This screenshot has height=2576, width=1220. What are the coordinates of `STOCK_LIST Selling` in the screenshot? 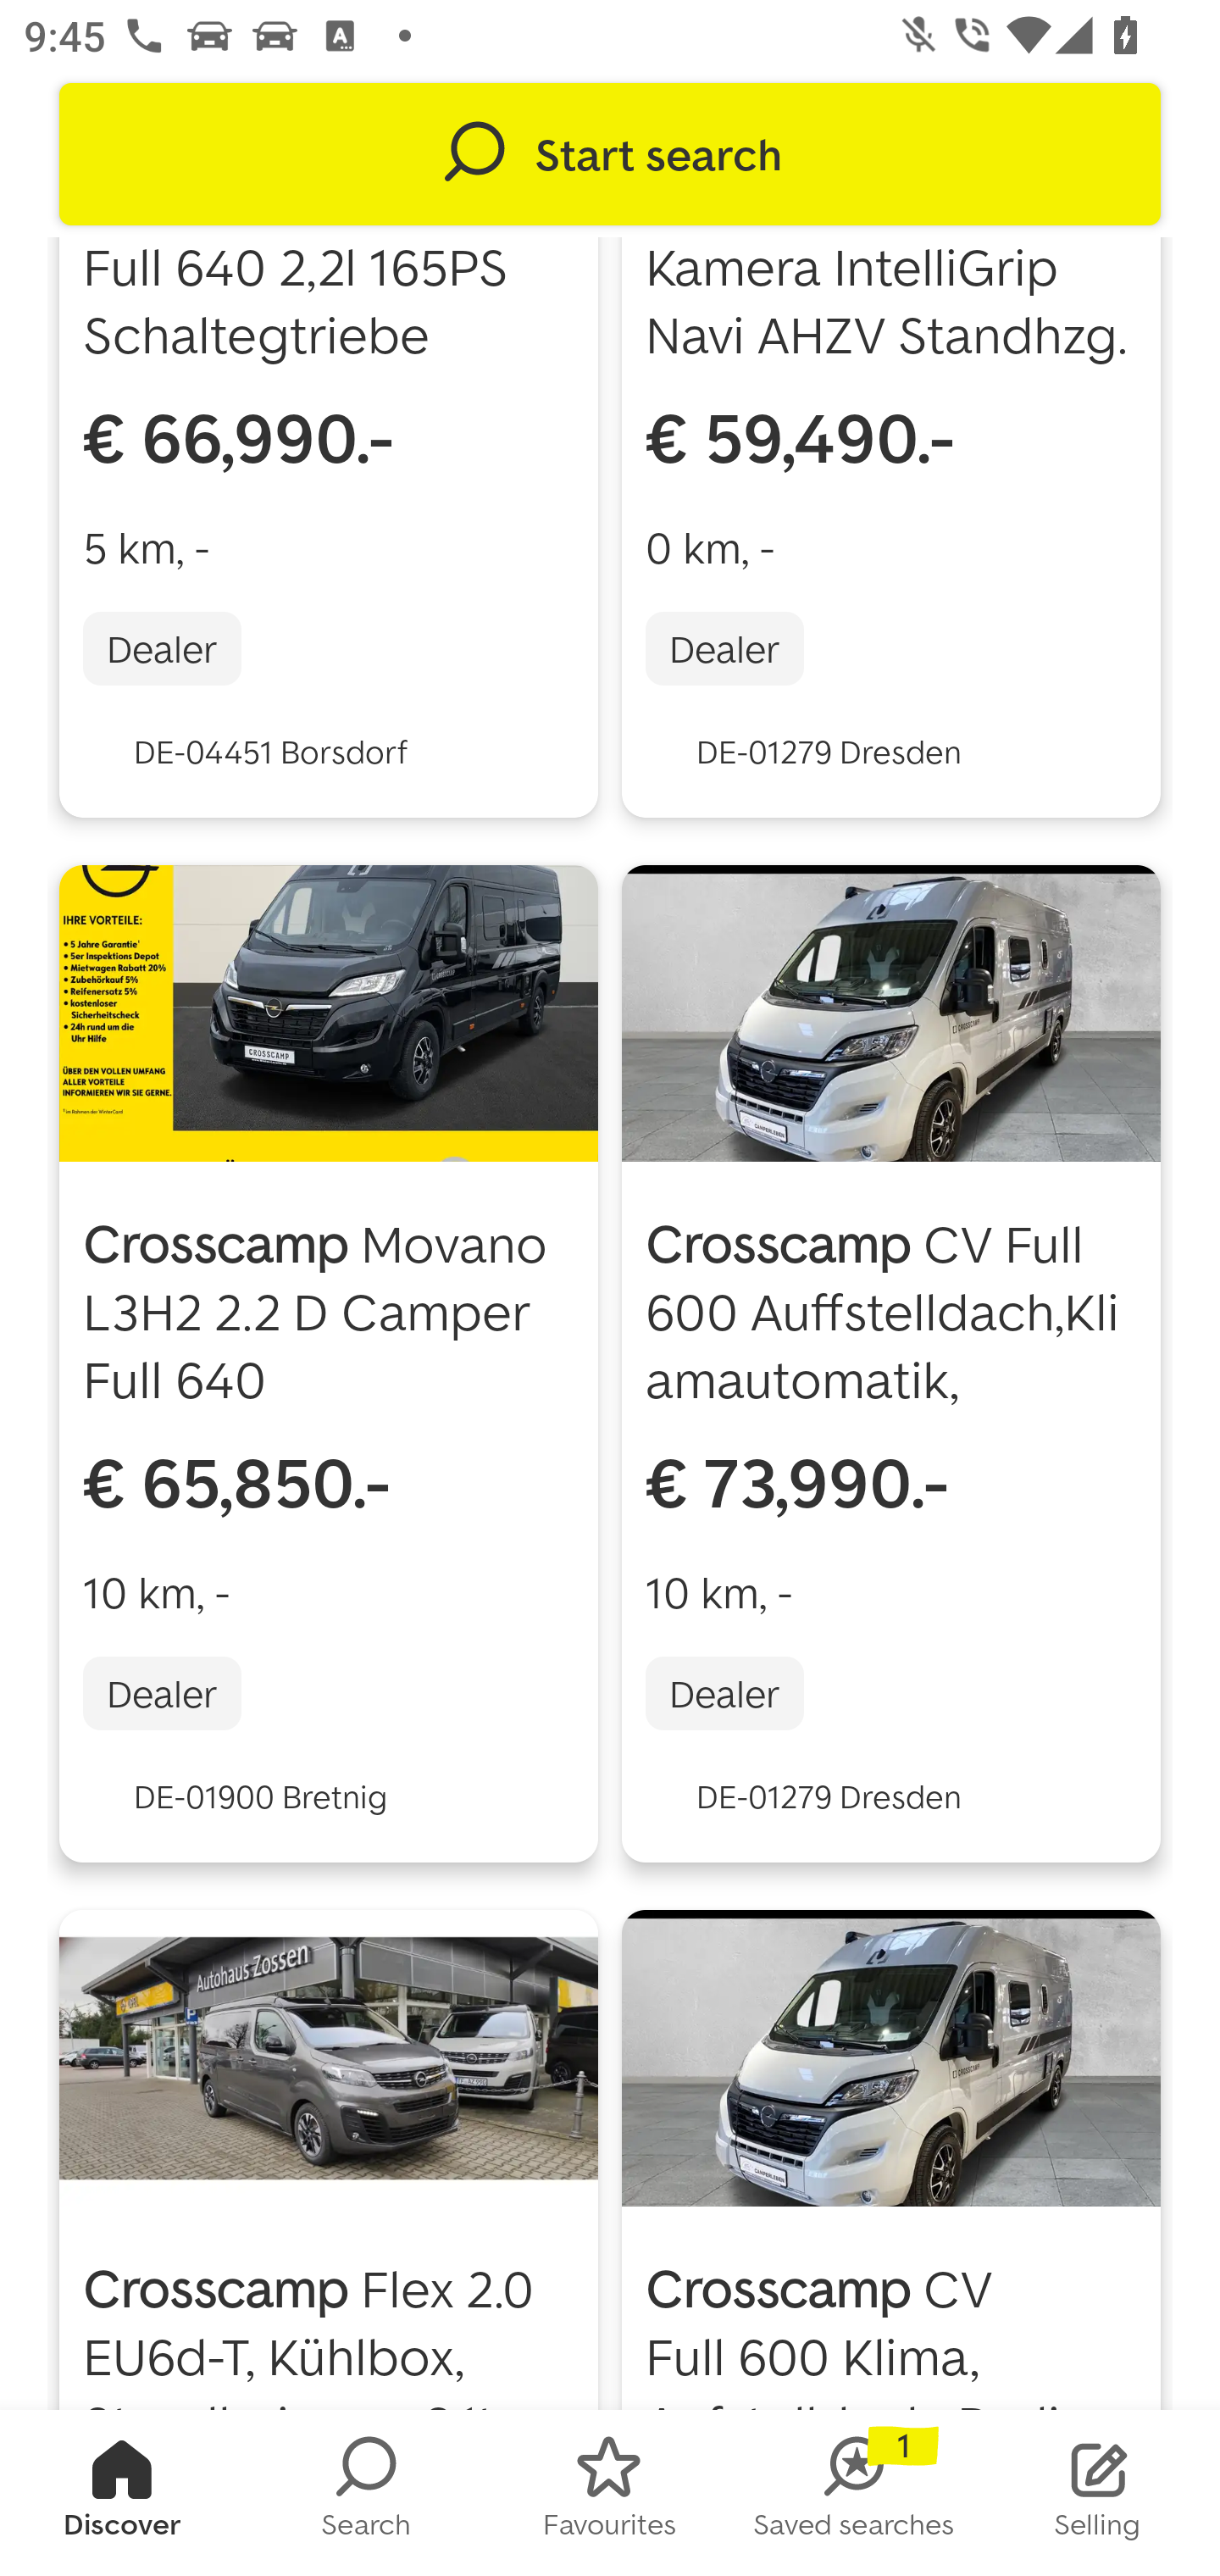 It's located at (1098, 2493).